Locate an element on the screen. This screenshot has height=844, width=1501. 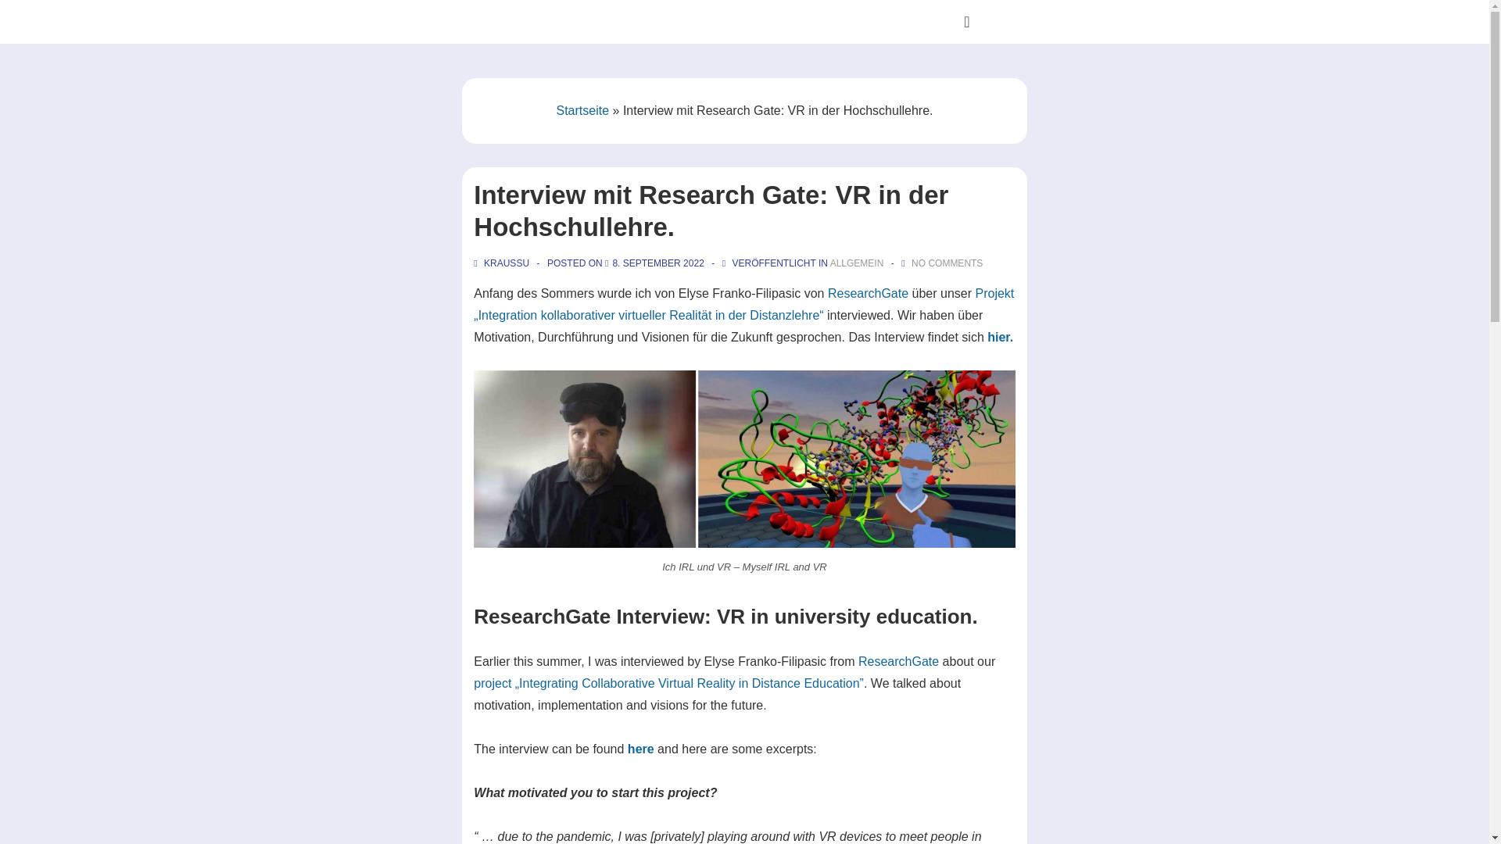
ResearchGate is located at coordinates (899, 661).